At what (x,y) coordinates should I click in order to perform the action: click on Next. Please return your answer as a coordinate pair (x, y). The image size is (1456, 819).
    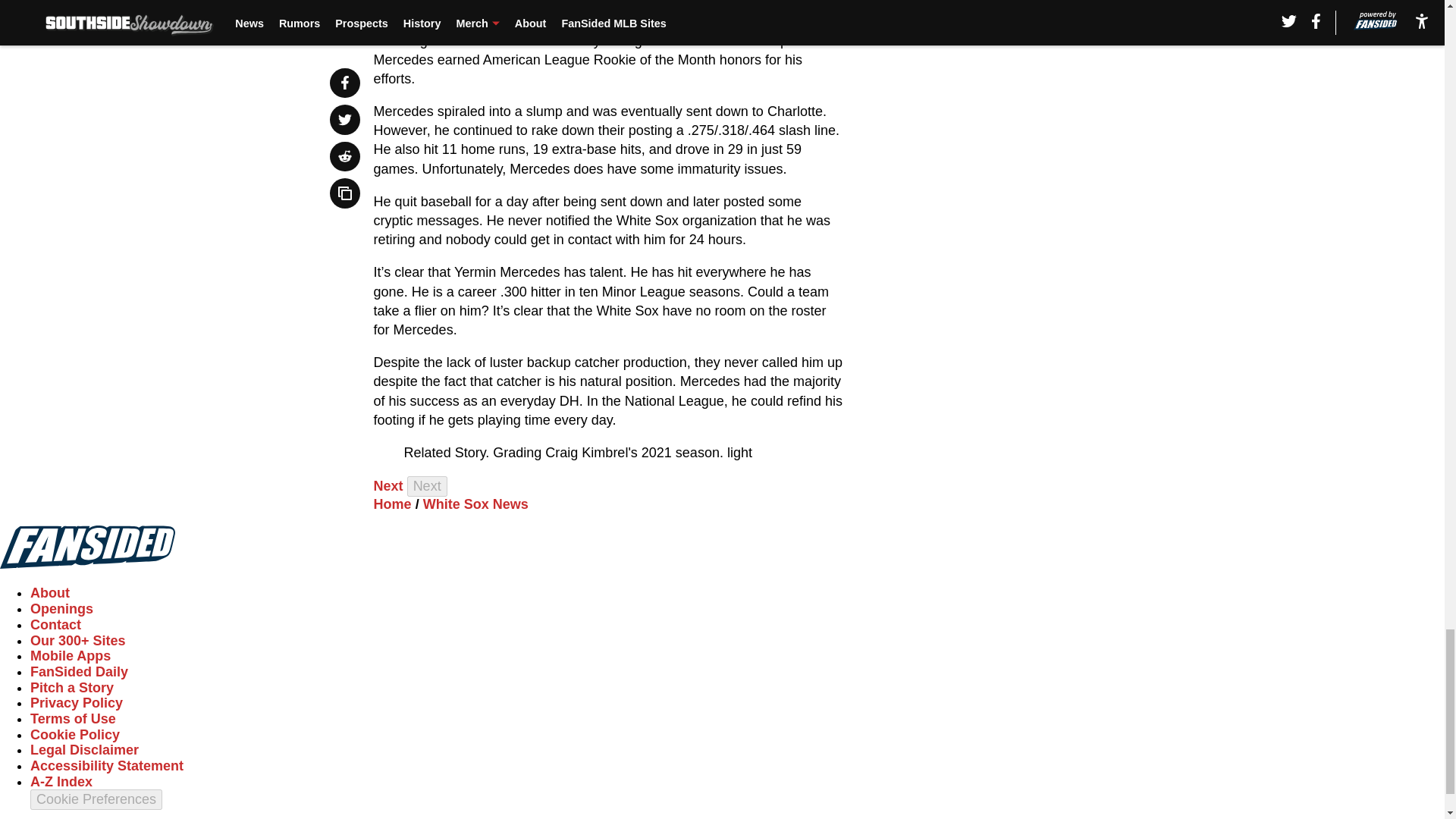
    Looking at the image, I should click on (427, 485).